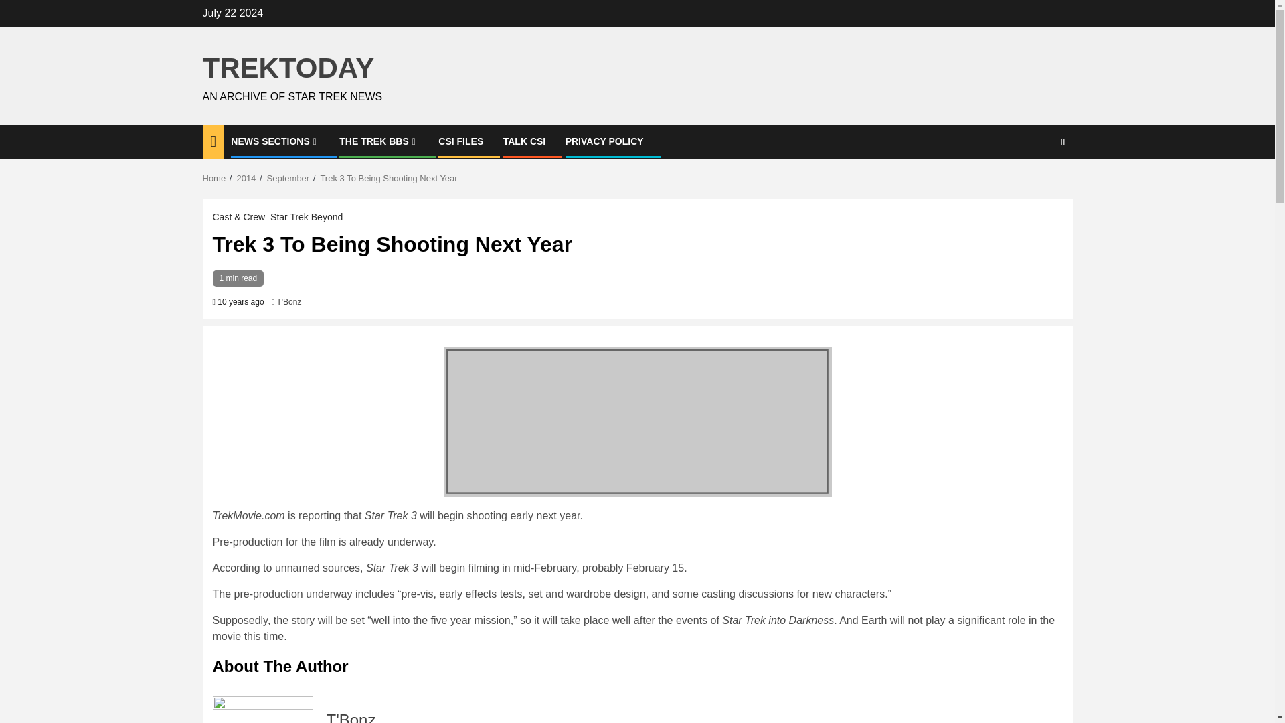 Image resolution: width=1285 pixels, height=723 pixels. I want to click on CSI FILES, so click(460, 141).